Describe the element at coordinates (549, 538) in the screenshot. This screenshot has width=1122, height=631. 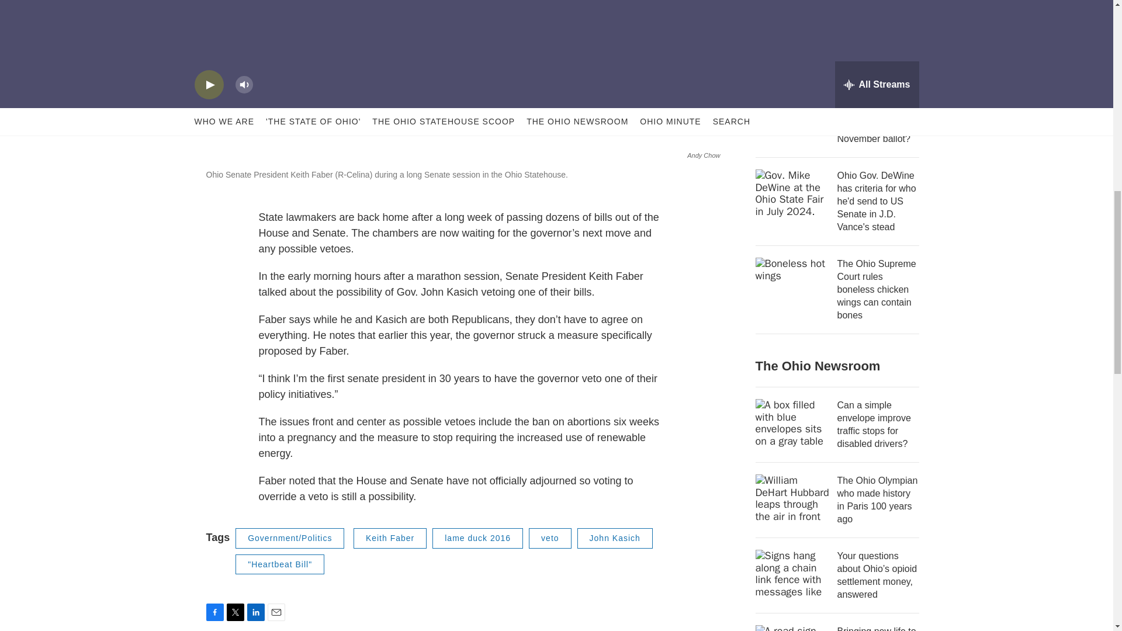
I see `veto` at that location.